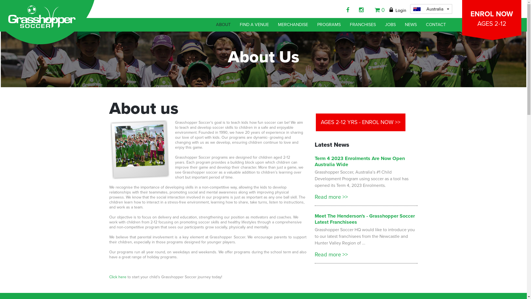  What do you see at coordinates (223, 25) in the screenshot?
I see `ABOUT` at bounding box center [223, 25].